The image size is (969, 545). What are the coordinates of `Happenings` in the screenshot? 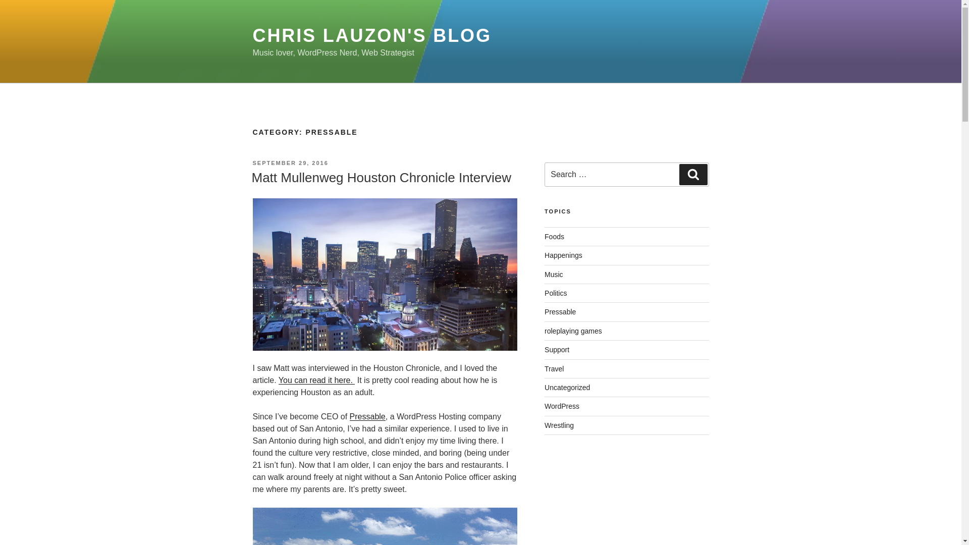 It's located at (563, 255).